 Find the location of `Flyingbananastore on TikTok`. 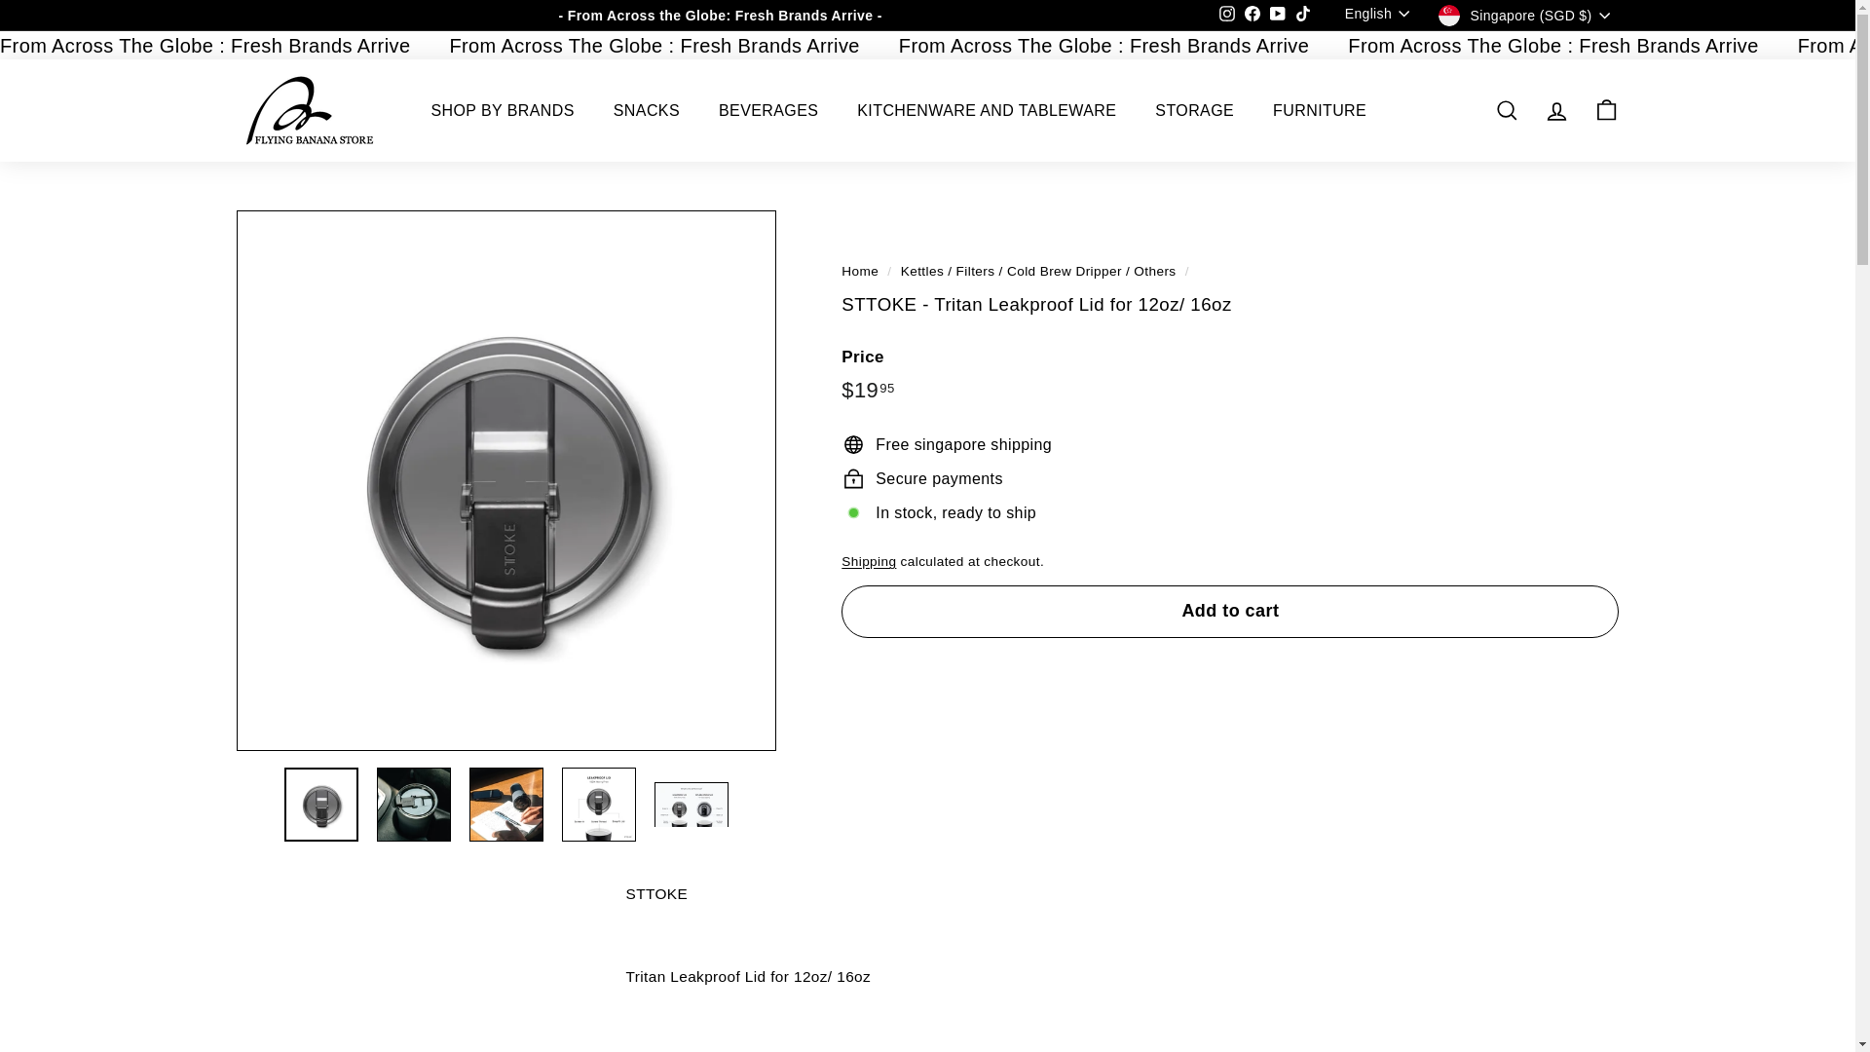

Flyingbananastore on TikTok is located at coordinates (1303, 16).